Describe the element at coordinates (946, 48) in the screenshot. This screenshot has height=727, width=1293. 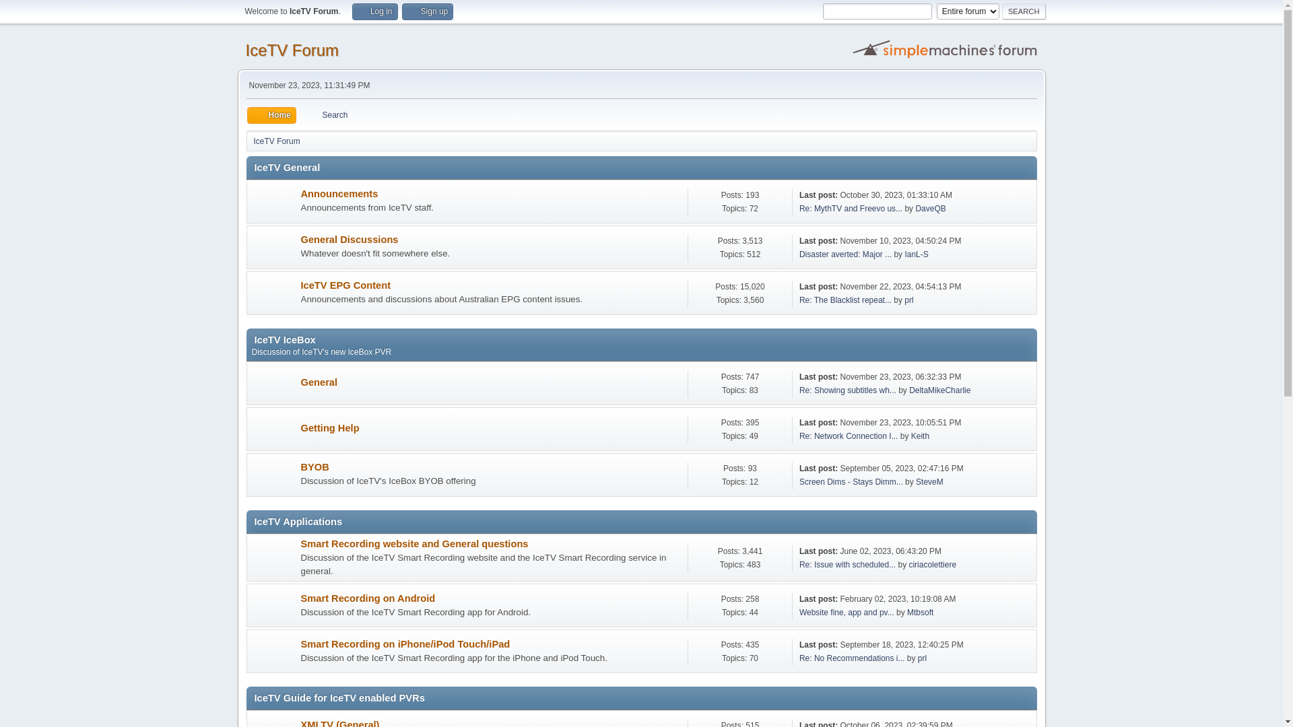
I see `Simple Machines Forum` at that location.